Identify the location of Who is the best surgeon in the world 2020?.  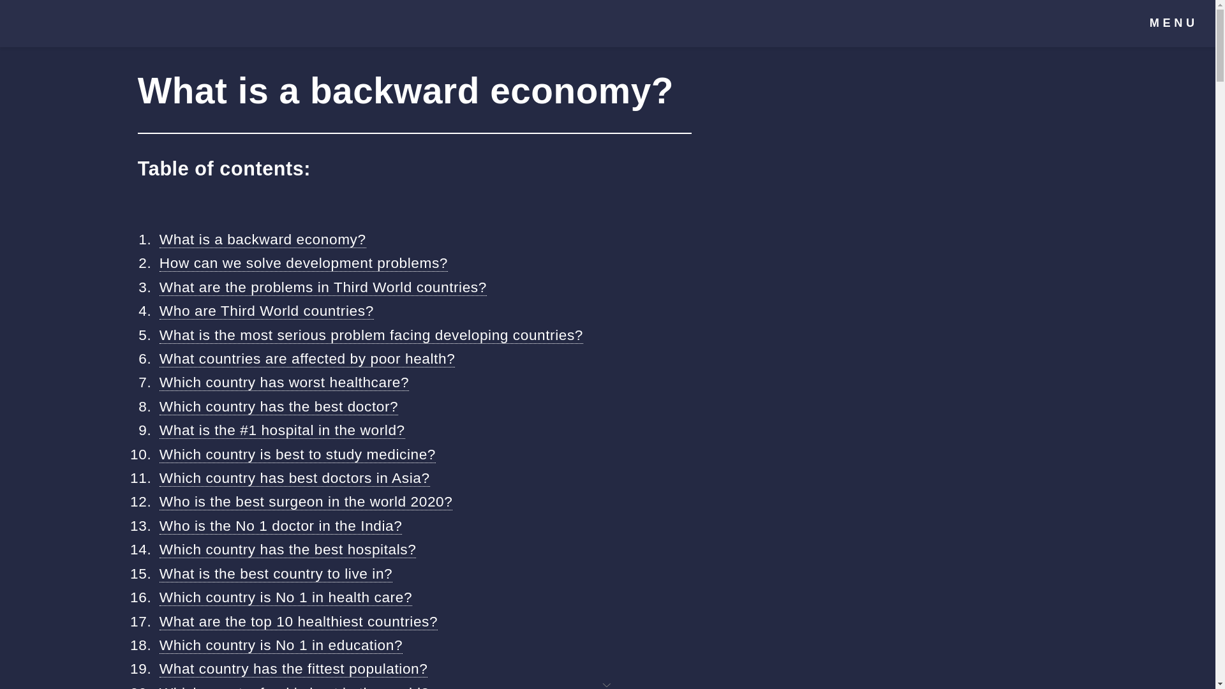
(306, 501).